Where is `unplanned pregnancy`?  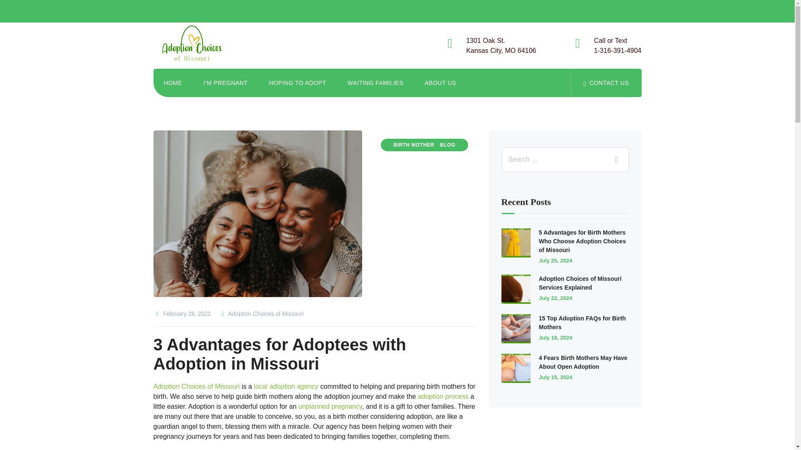
unplanned pregnancy is located at coordinates (330, 406).